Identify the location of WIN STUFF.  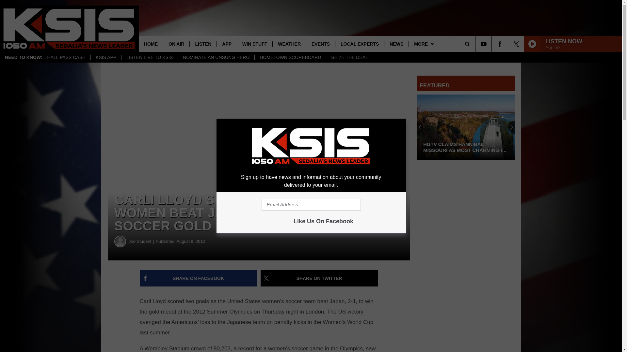
(254, 44).